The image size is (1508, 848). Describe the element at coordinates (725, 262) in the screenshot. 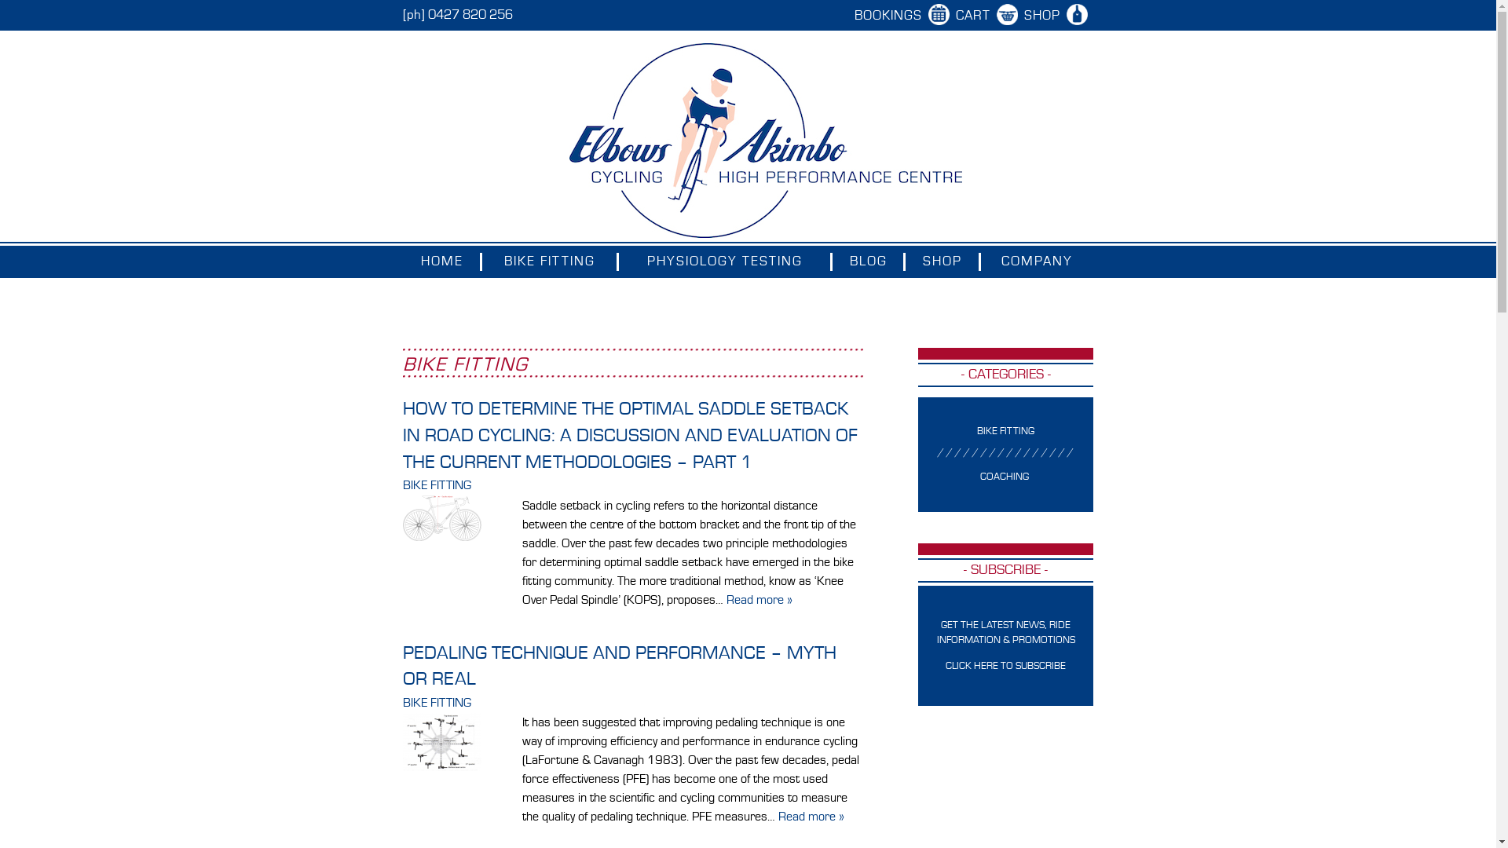

I see `PHYSIOLOGY TESTING` at that location.